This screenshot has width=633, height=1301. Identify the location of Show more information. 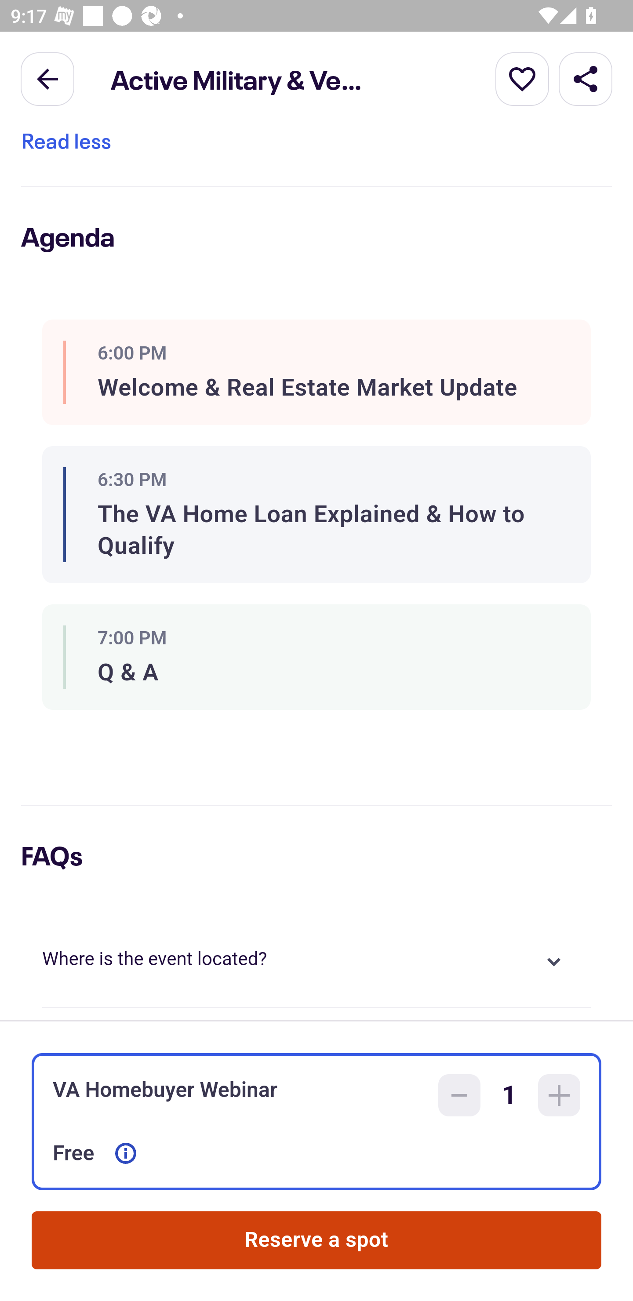
(126, 1153).